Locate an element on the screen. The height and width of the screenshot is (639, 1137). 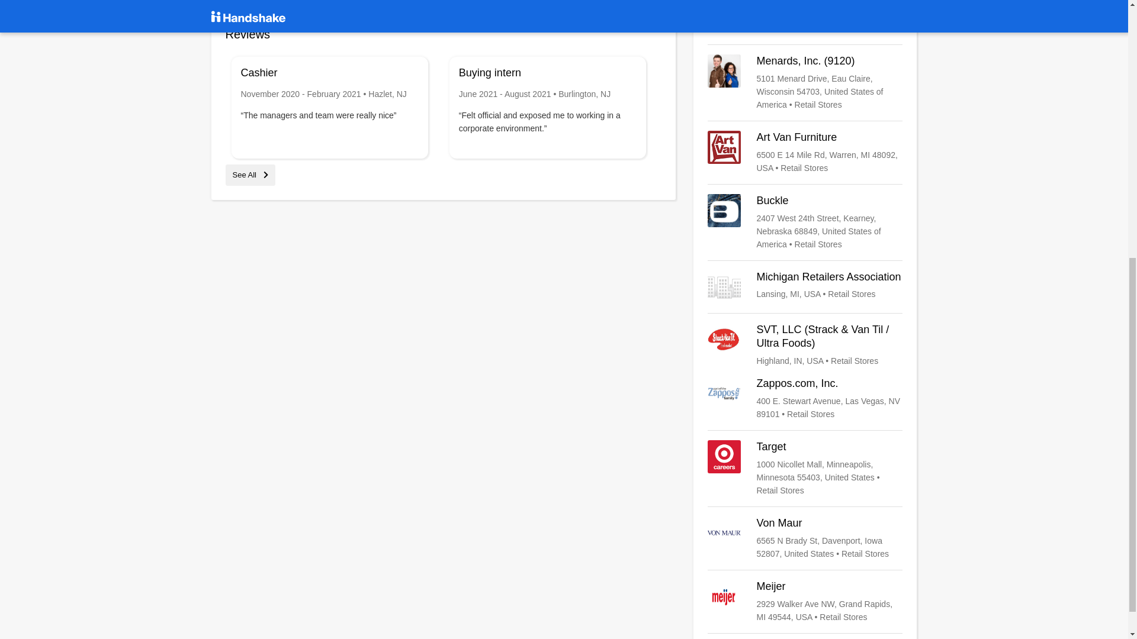
See All is located at coordinates (250, 175).